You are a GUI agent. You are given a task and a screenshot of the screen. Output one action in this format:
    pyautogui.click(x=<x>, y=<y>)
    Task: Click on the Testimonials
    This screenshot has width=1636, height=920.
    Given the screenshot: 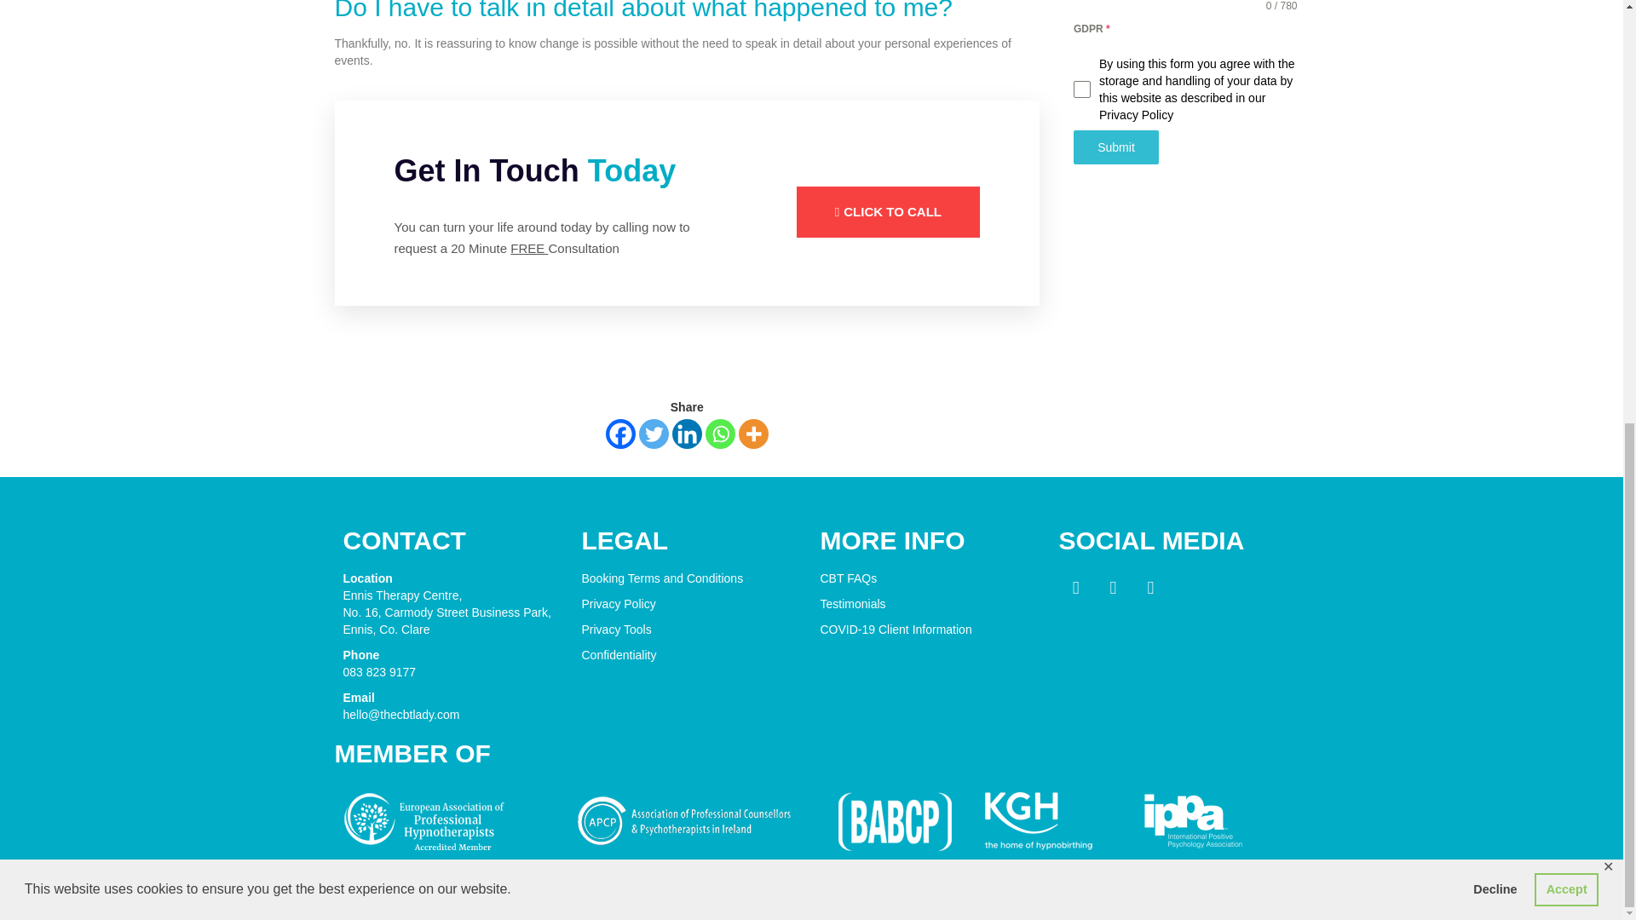 What is the action you would take?
    pyautogui.click(x=852, y=603)
    